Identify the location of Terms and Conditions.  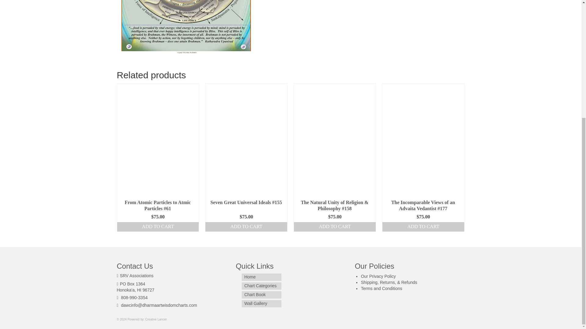
(382, 288).